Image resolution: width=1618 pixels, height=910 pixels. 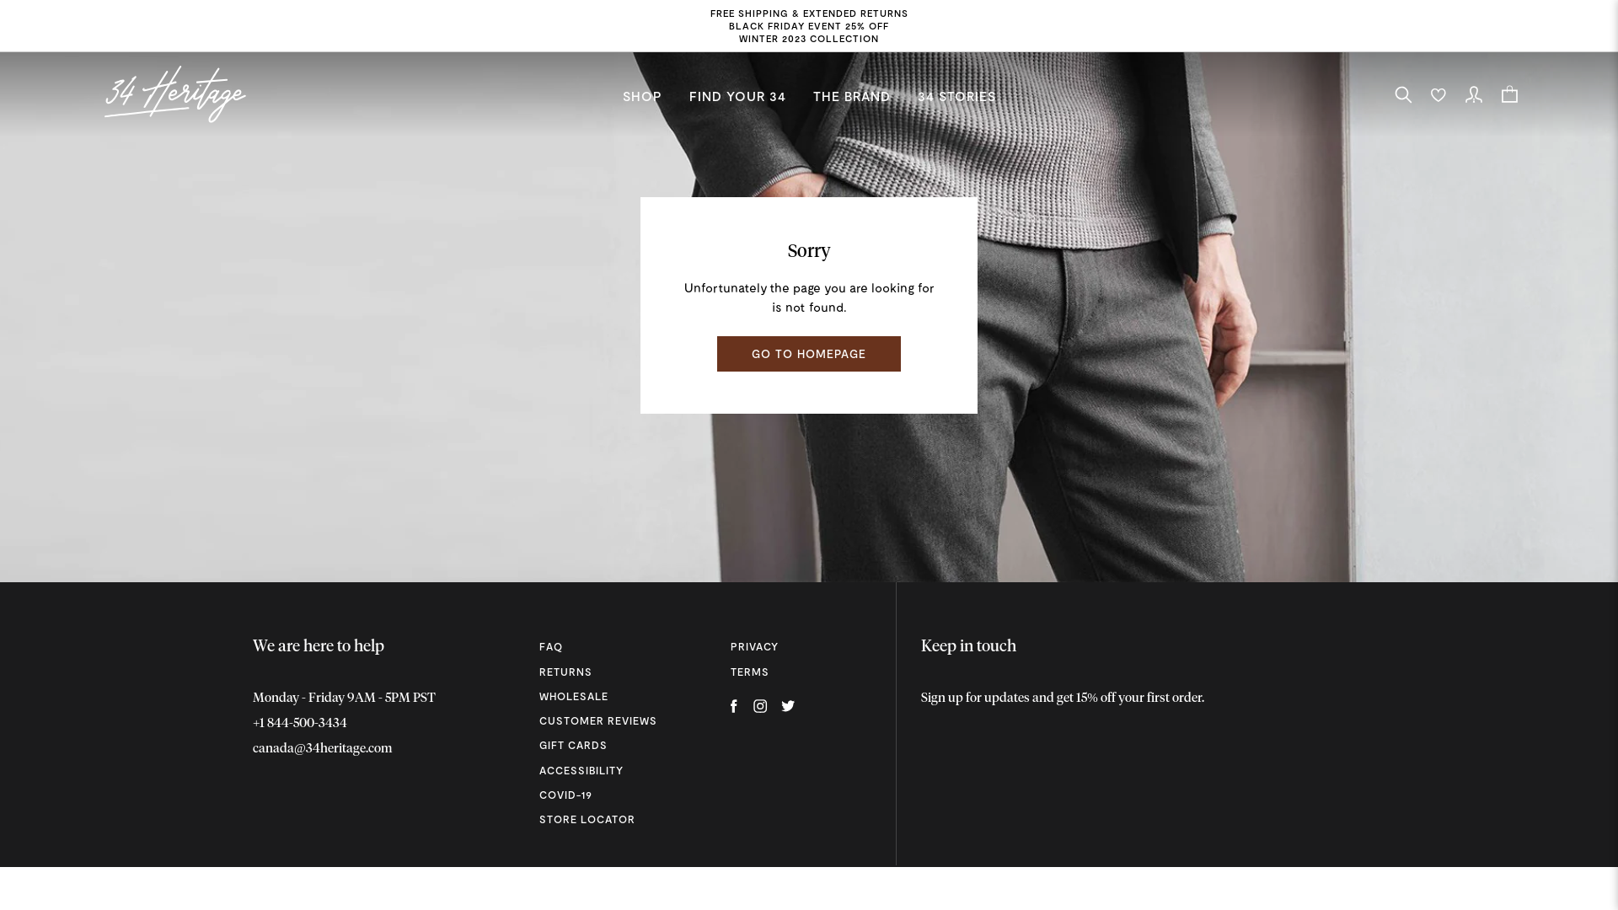 I want to click on Wishlist, so click(x=1439, y=94).